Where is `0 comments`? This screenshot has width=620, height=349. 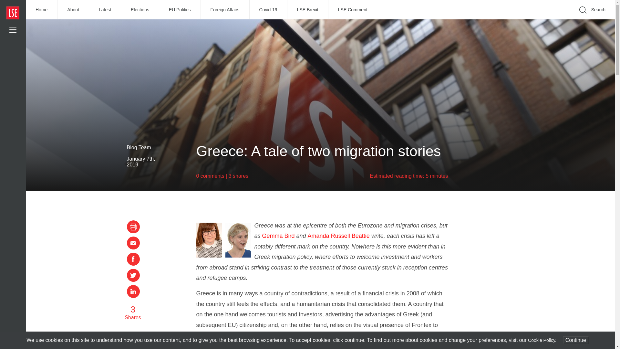
0 comments is located at coordinates (211, 176).